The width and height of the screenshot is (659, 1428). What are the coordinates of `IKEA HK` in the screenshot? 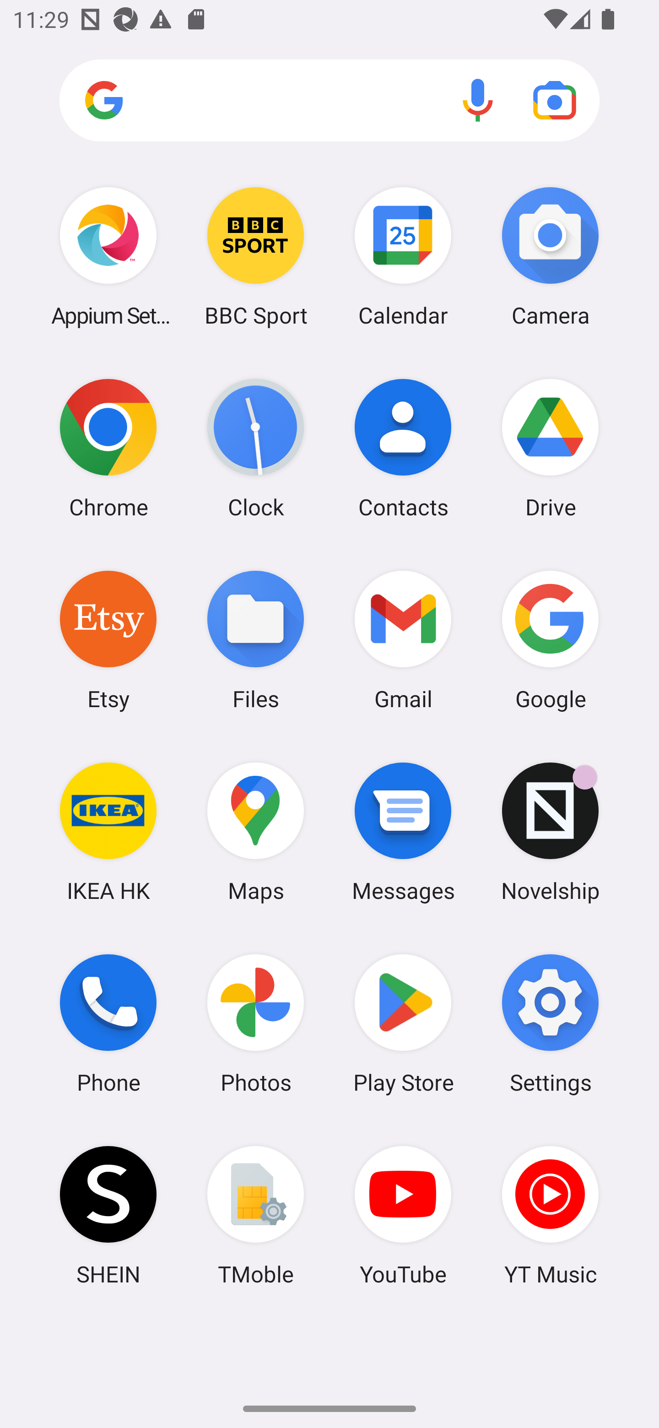 It's located at (108, 832).